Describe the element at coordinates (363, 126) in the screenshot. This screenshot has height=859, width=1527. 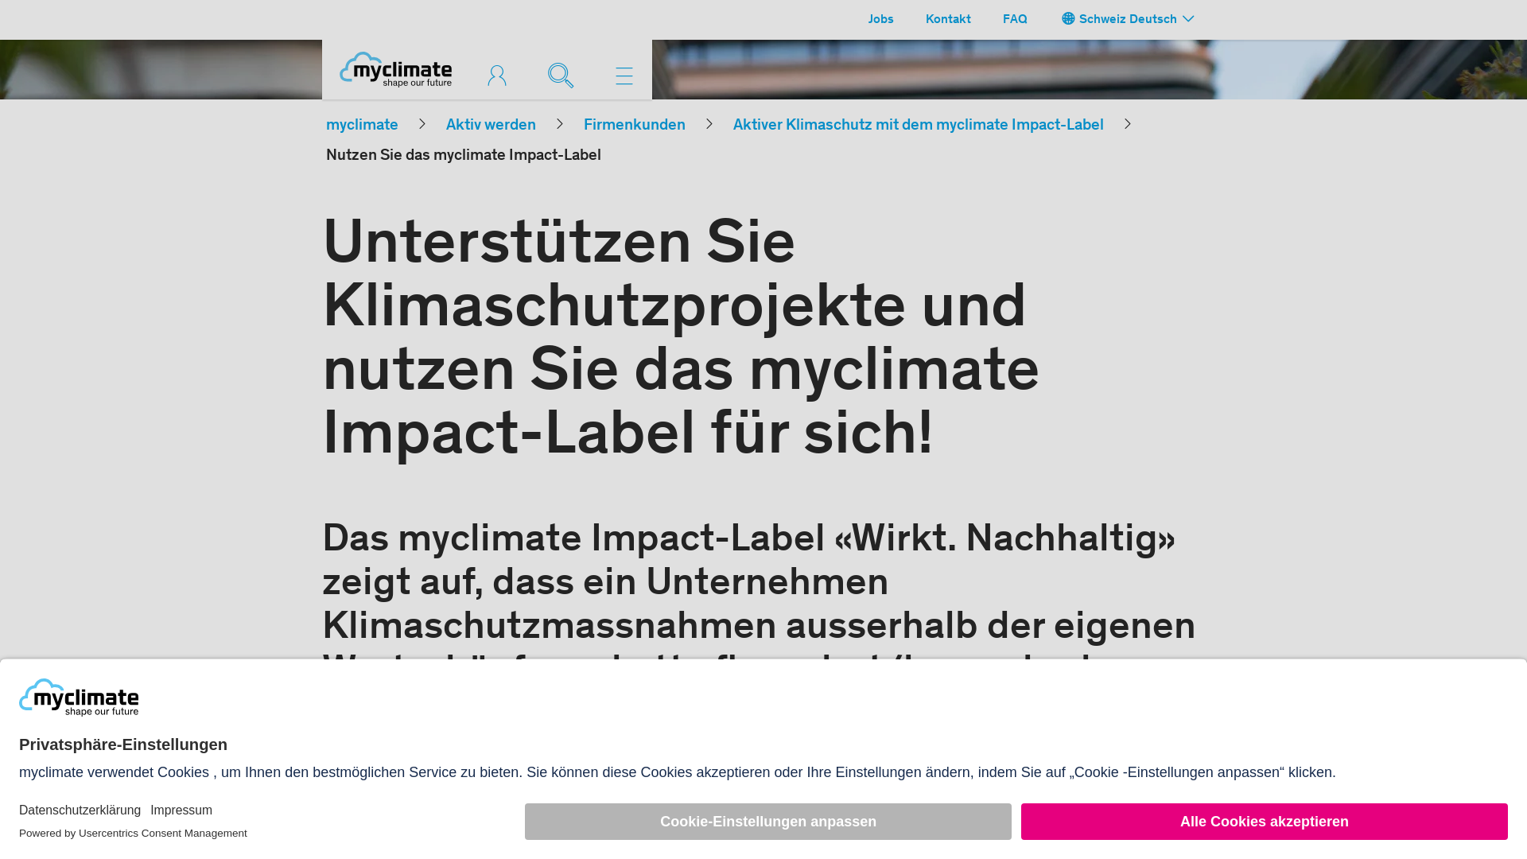
I see `myclimate` at that location.